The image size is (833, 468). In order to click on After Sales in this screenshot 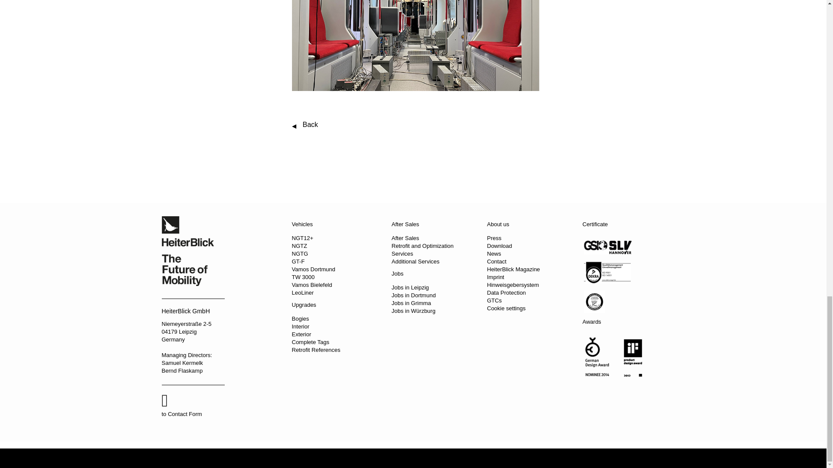, I will do `click(405, 224)`.